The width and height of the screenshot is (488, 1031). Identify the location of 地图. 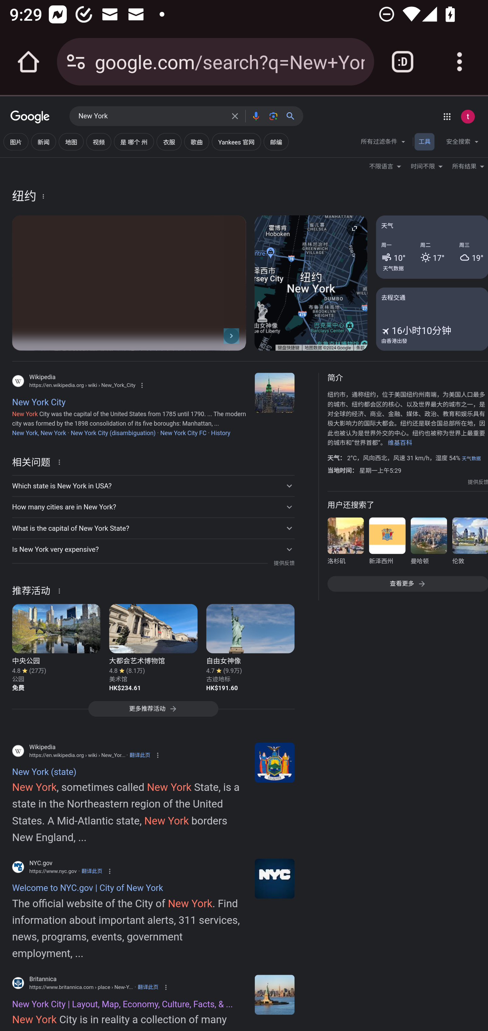
(71, 142).